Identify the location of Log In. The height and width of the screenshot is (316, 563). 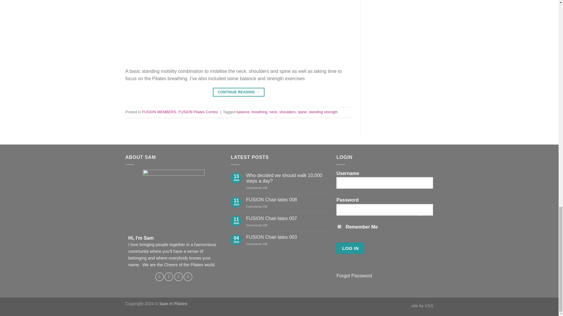
(350, 248).